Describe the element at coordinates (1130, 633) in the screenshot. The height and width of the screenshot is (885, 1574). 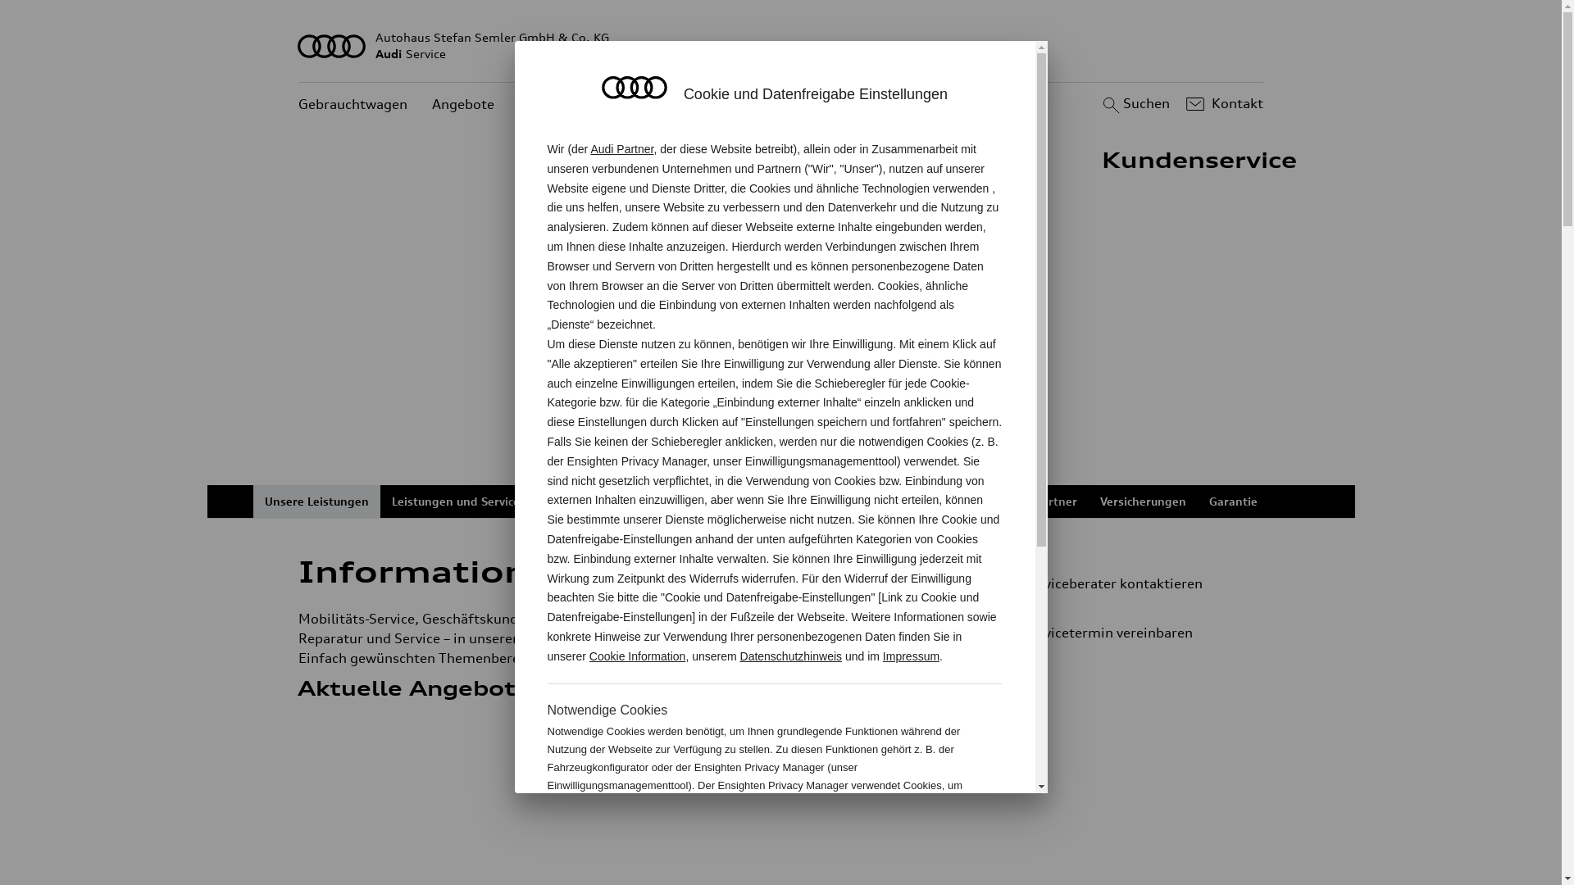
I see `Servicetermin vereinbaren` at that location.